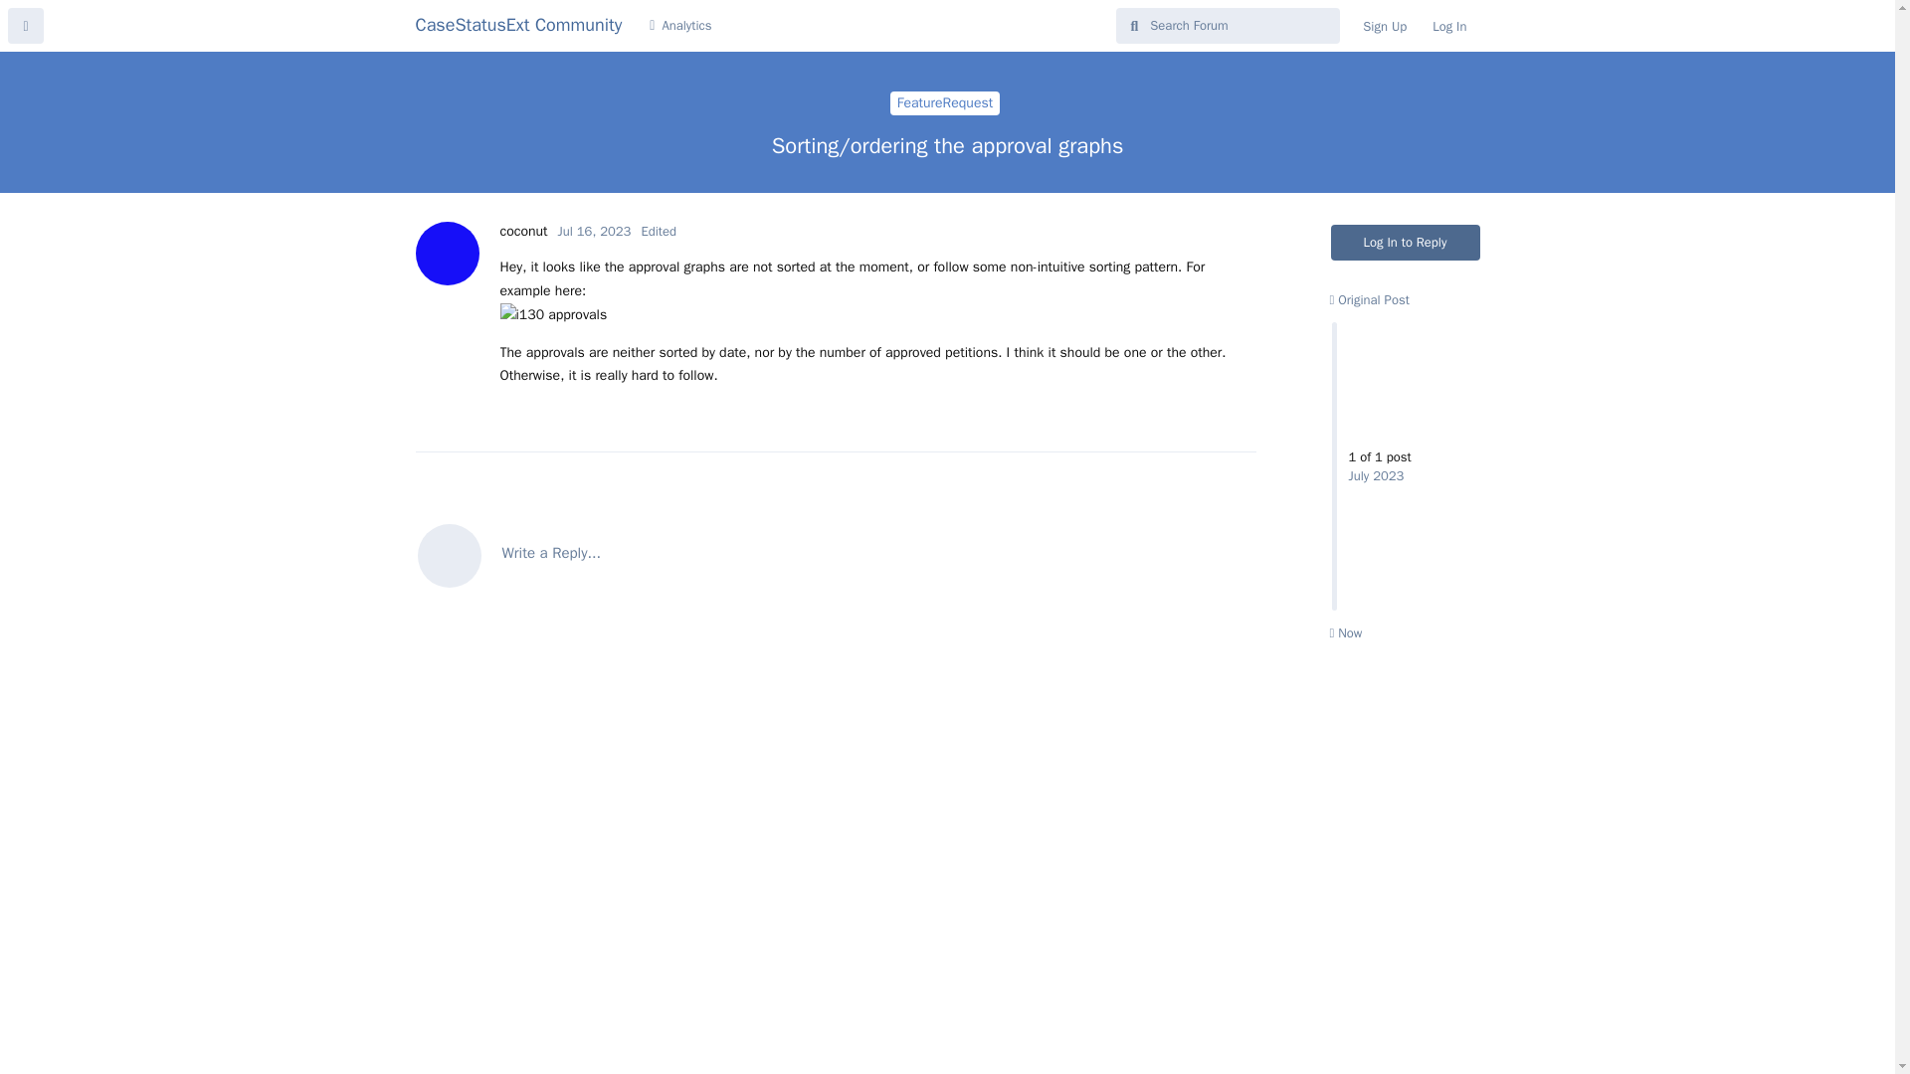  Describe the element at coordinates (1406, 465) in the screenshot. I see `Log In to Reply` at that location.